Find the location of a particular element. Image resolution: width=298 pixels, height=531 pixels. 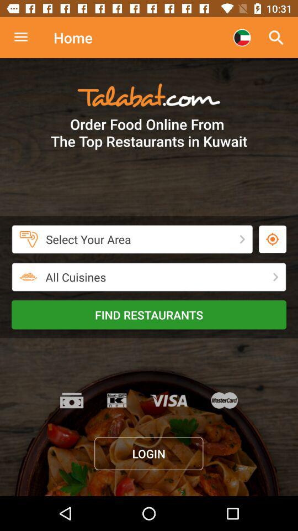

the button is used to select the area option is located at coordinates (273, 239).